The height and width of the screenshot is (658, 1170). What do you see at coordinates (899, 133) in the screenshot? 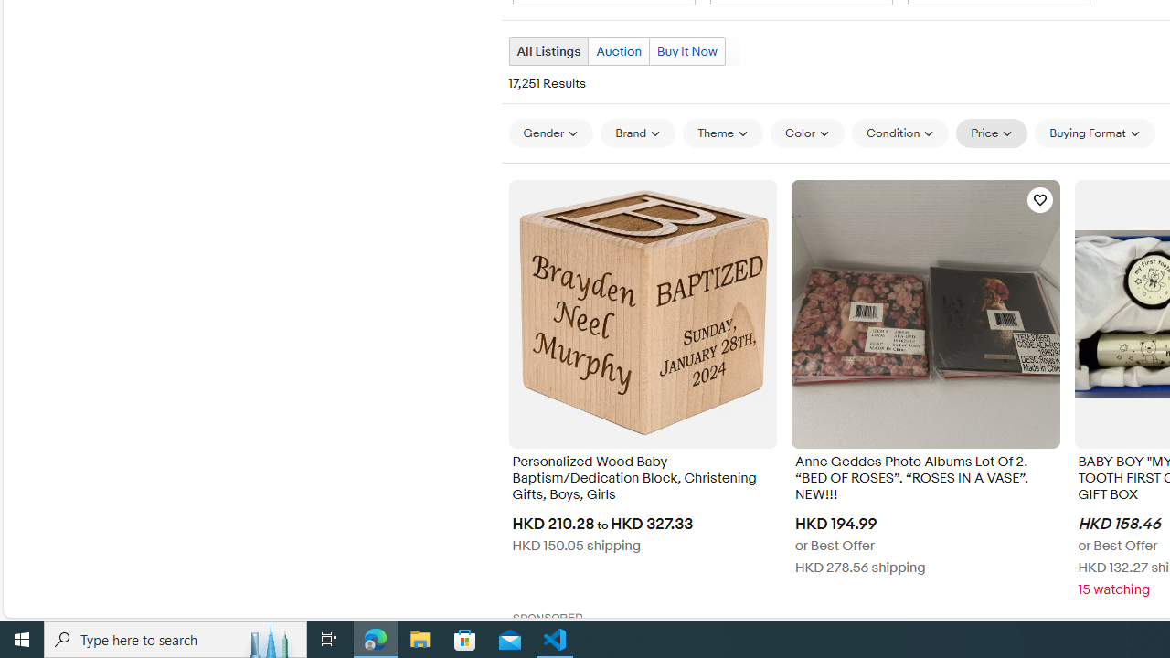
I see `Condition` at bounding box center [899, 133].